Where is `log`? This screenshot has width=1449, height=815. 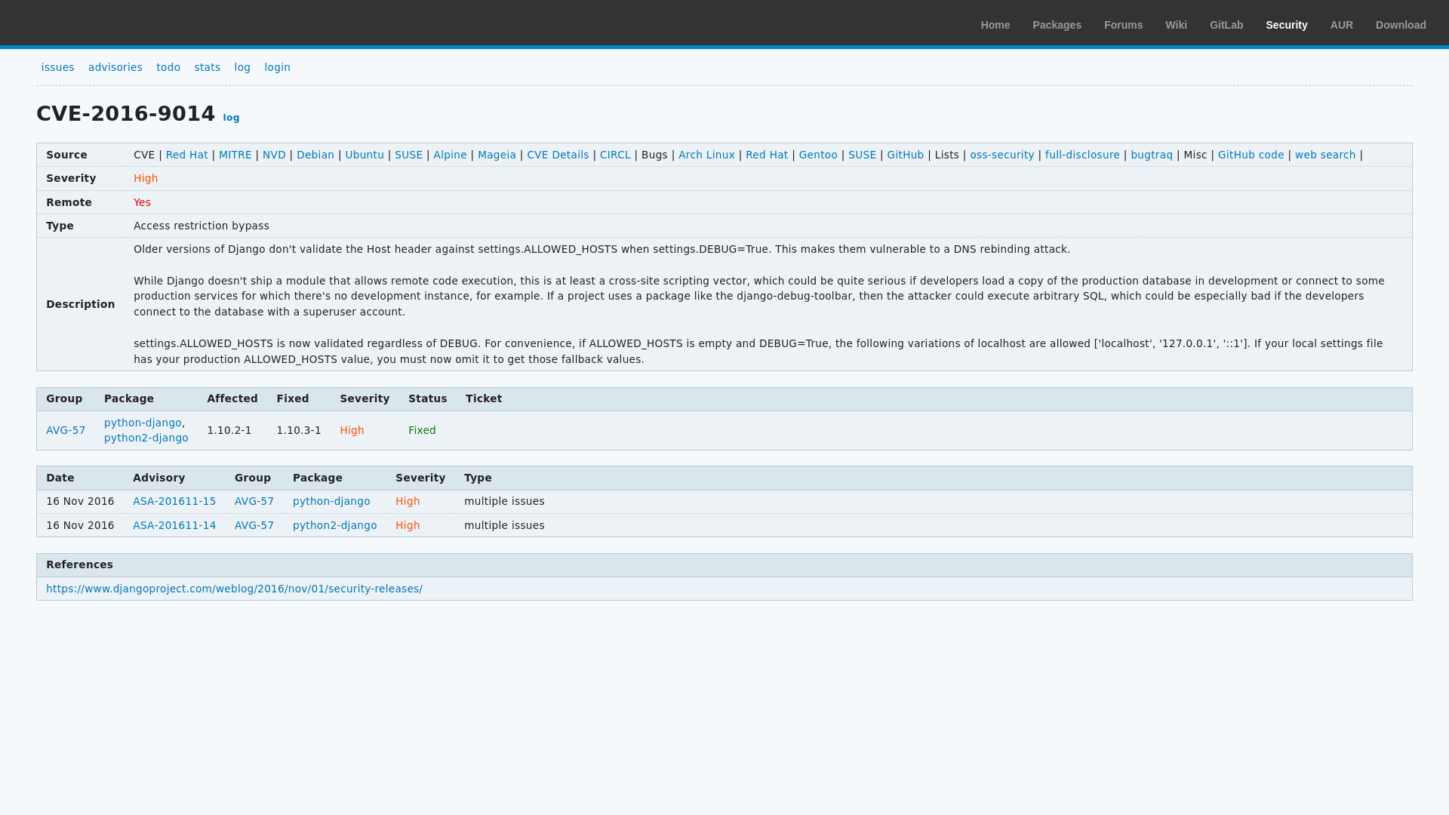
log is located at coordinates (231, 118).